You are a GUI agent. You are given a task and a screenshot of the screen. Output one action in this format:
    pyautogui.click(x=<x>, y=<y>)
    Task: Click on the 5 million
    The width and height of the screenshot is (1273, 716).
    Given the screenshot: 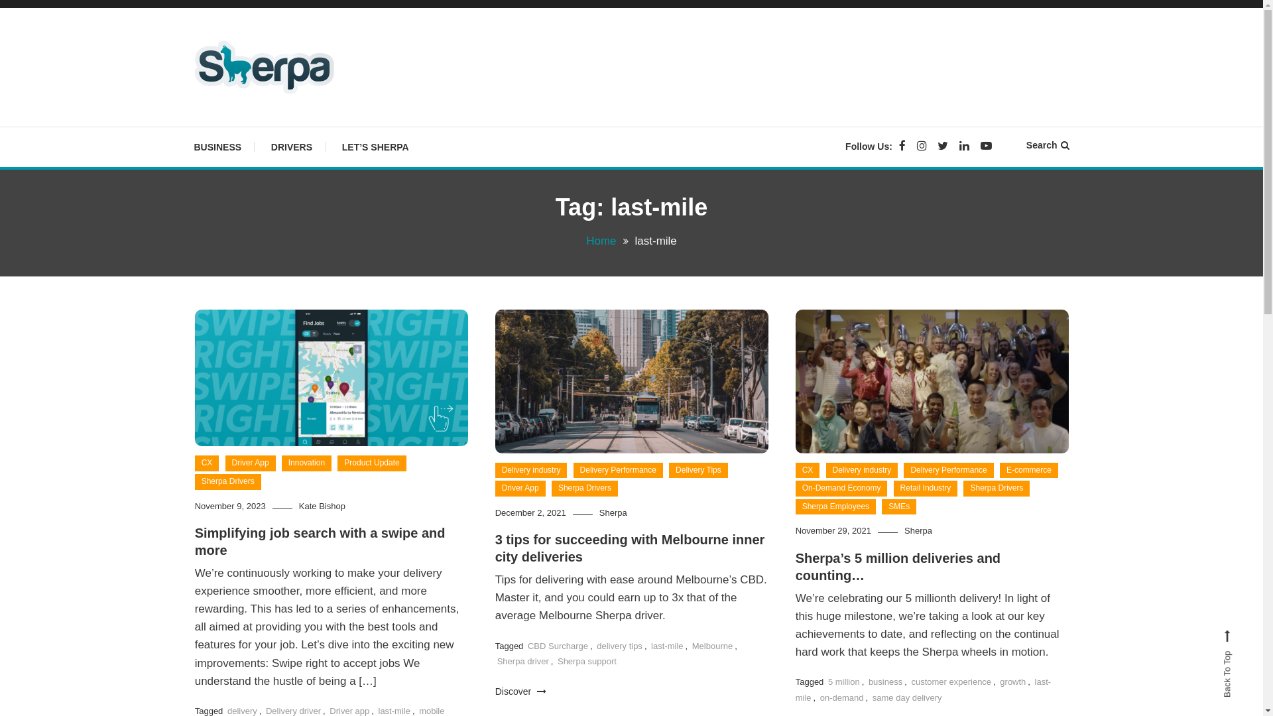 What is the action you would take?
    pyautogui.click(x=844, y=682)
    